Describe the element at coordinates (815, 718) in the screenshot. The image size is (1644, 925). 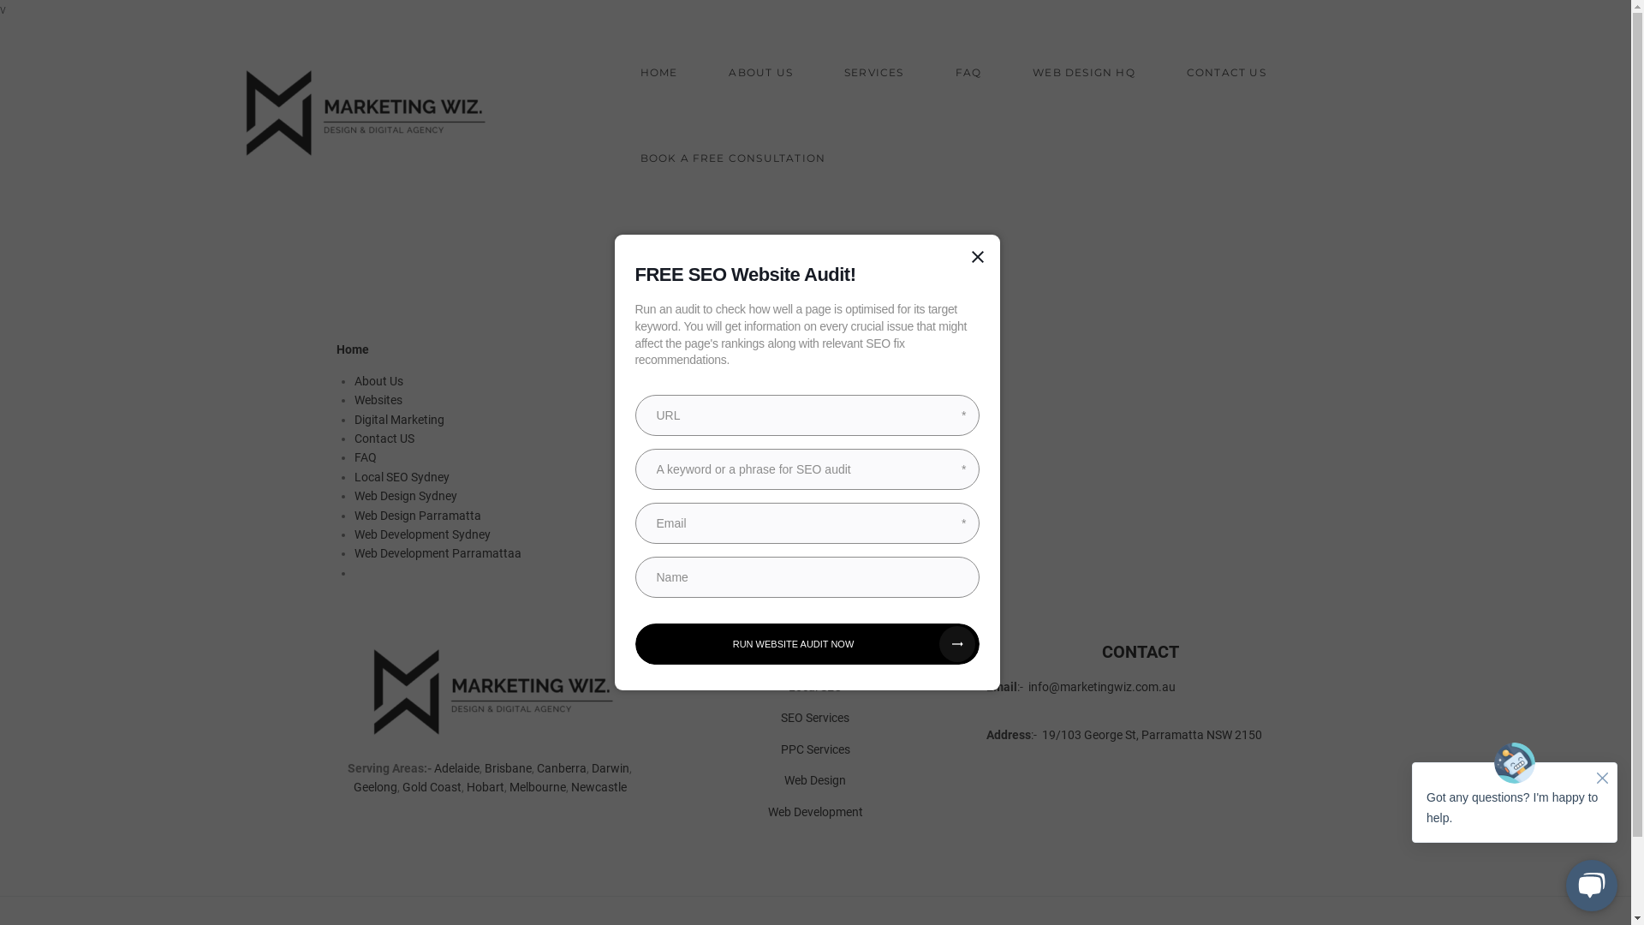
I see `SEO Services` at that location.